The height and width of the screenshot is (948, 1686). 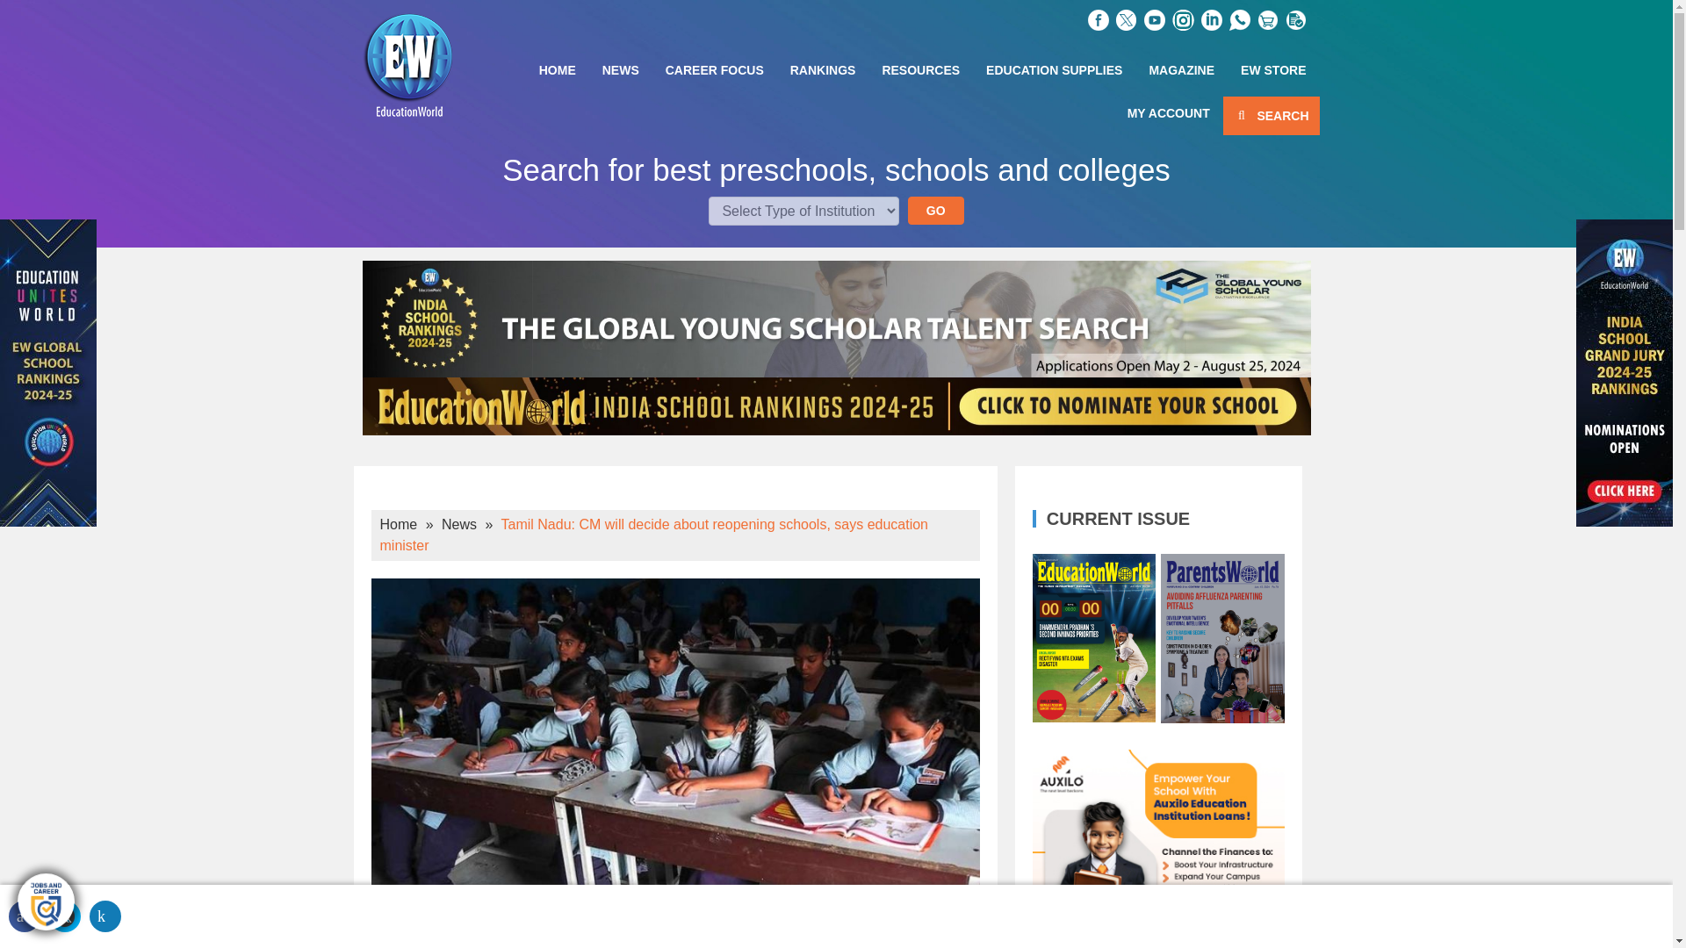 I want to click on EDUCATION SUPPLIES, so click(x=1054, y=69).